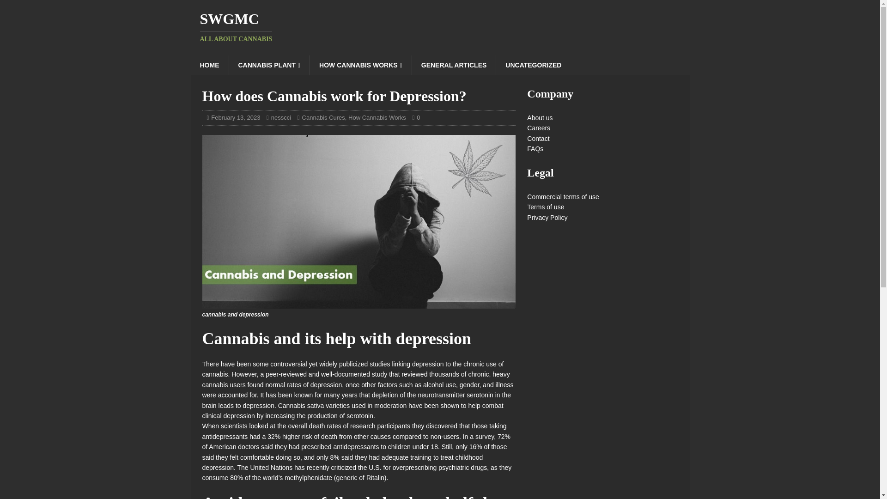 This screenshot has height=499, width=887. I want to click on HOME, so click(209, 65).